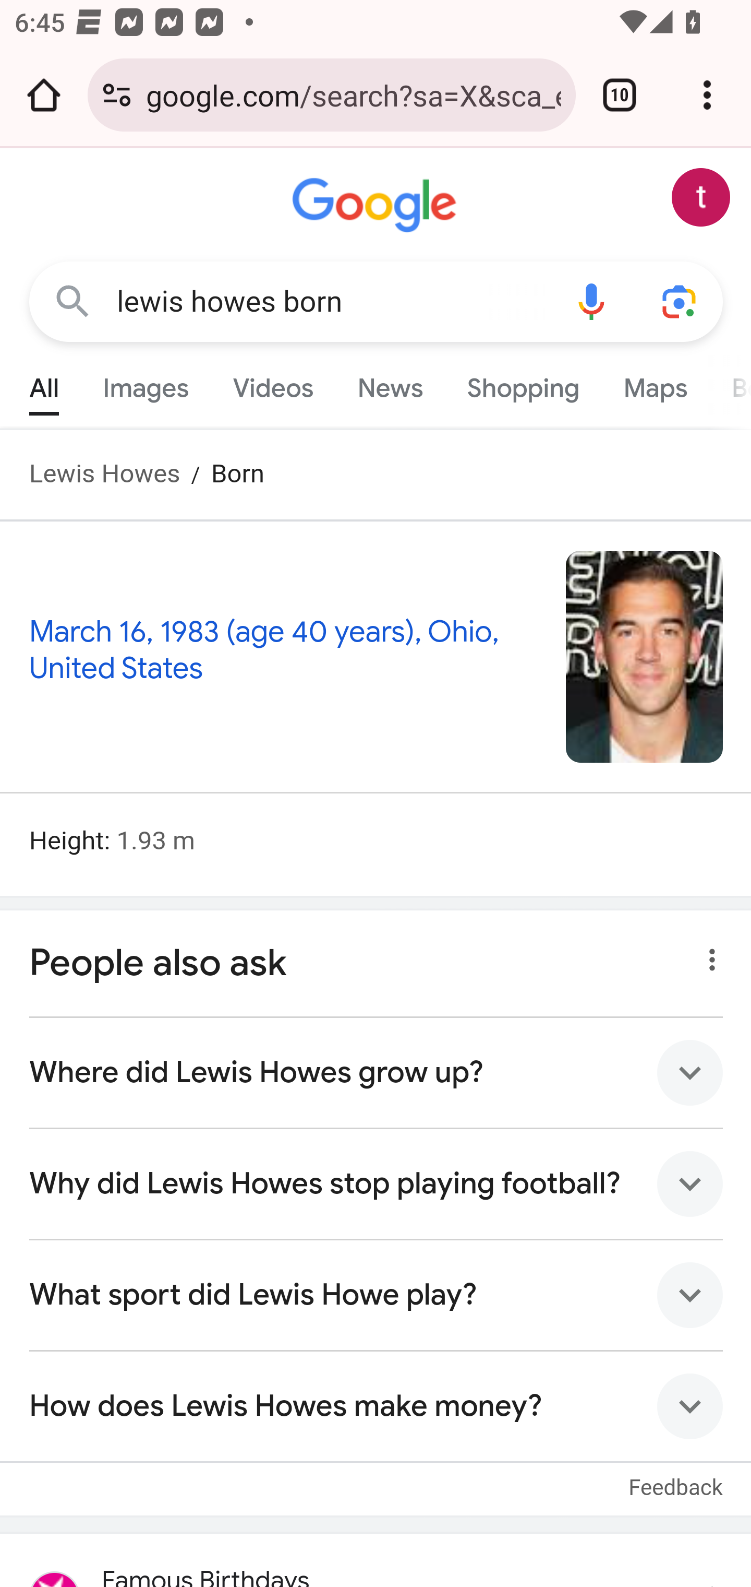 This screenshot has height=1587, width=751. What do you see at coordinates (377, 1072) in the screenshot?
I see `Where did Lewis Howes grow up?` at bounding box center [377, 1072].